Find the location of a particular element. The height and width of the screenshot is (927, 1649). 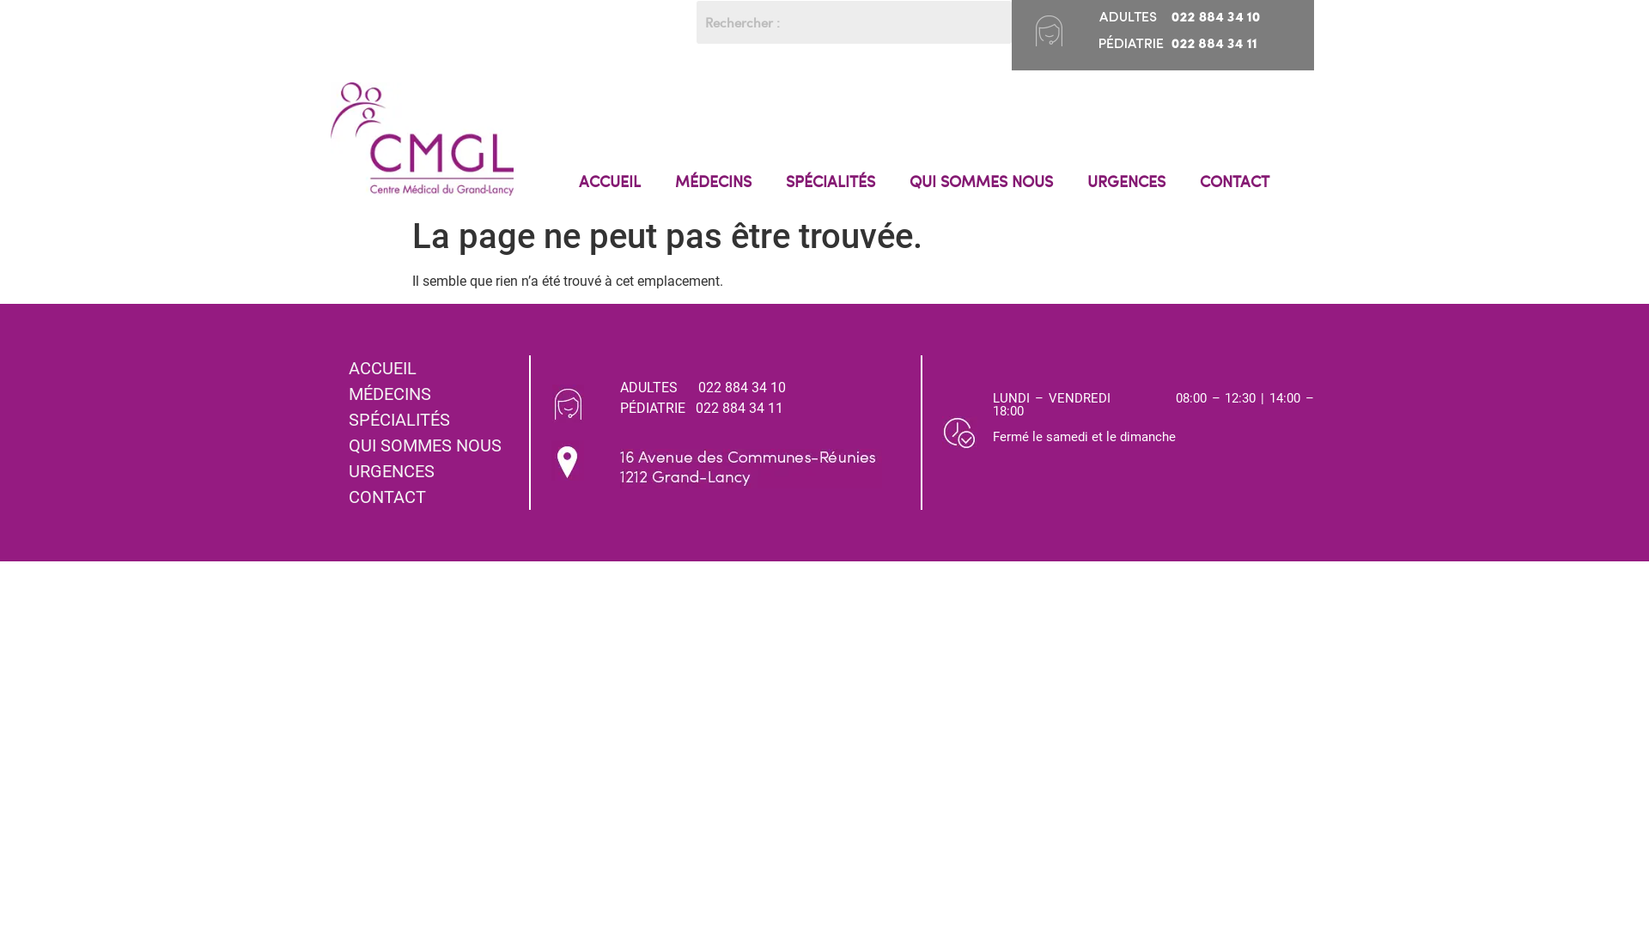

022 884 34 11 is located at coordinates (739, 409).